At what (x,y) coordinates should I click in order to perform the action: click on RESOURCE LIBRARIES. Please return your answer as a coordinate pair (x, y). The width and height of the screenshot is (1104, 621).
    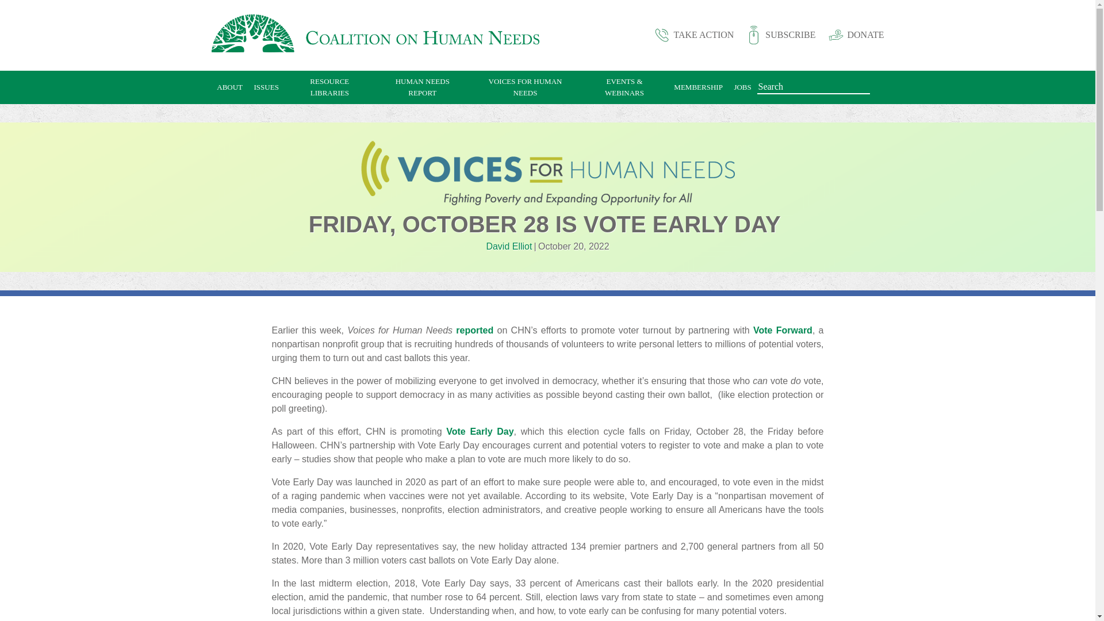
    Looking at the image, I should click on (330, 87).